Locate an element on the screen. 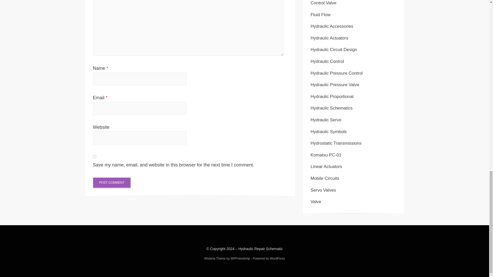 This screenshot has height=277, width=493. WordPress is located at coordinates (277, 259).